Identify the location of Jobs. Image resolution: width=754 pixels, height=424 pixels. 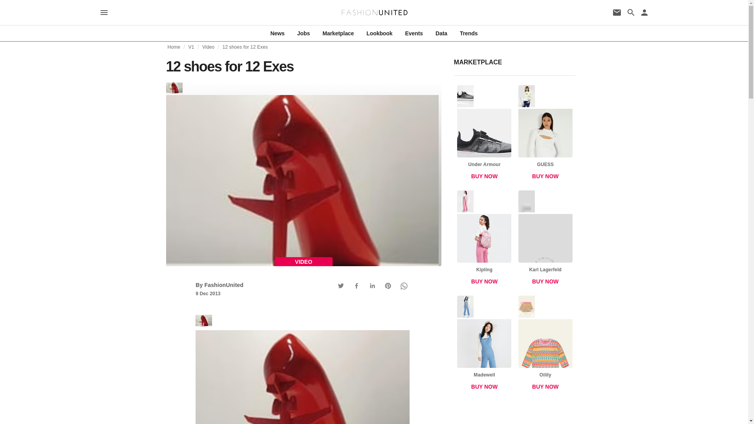
(303, 33).